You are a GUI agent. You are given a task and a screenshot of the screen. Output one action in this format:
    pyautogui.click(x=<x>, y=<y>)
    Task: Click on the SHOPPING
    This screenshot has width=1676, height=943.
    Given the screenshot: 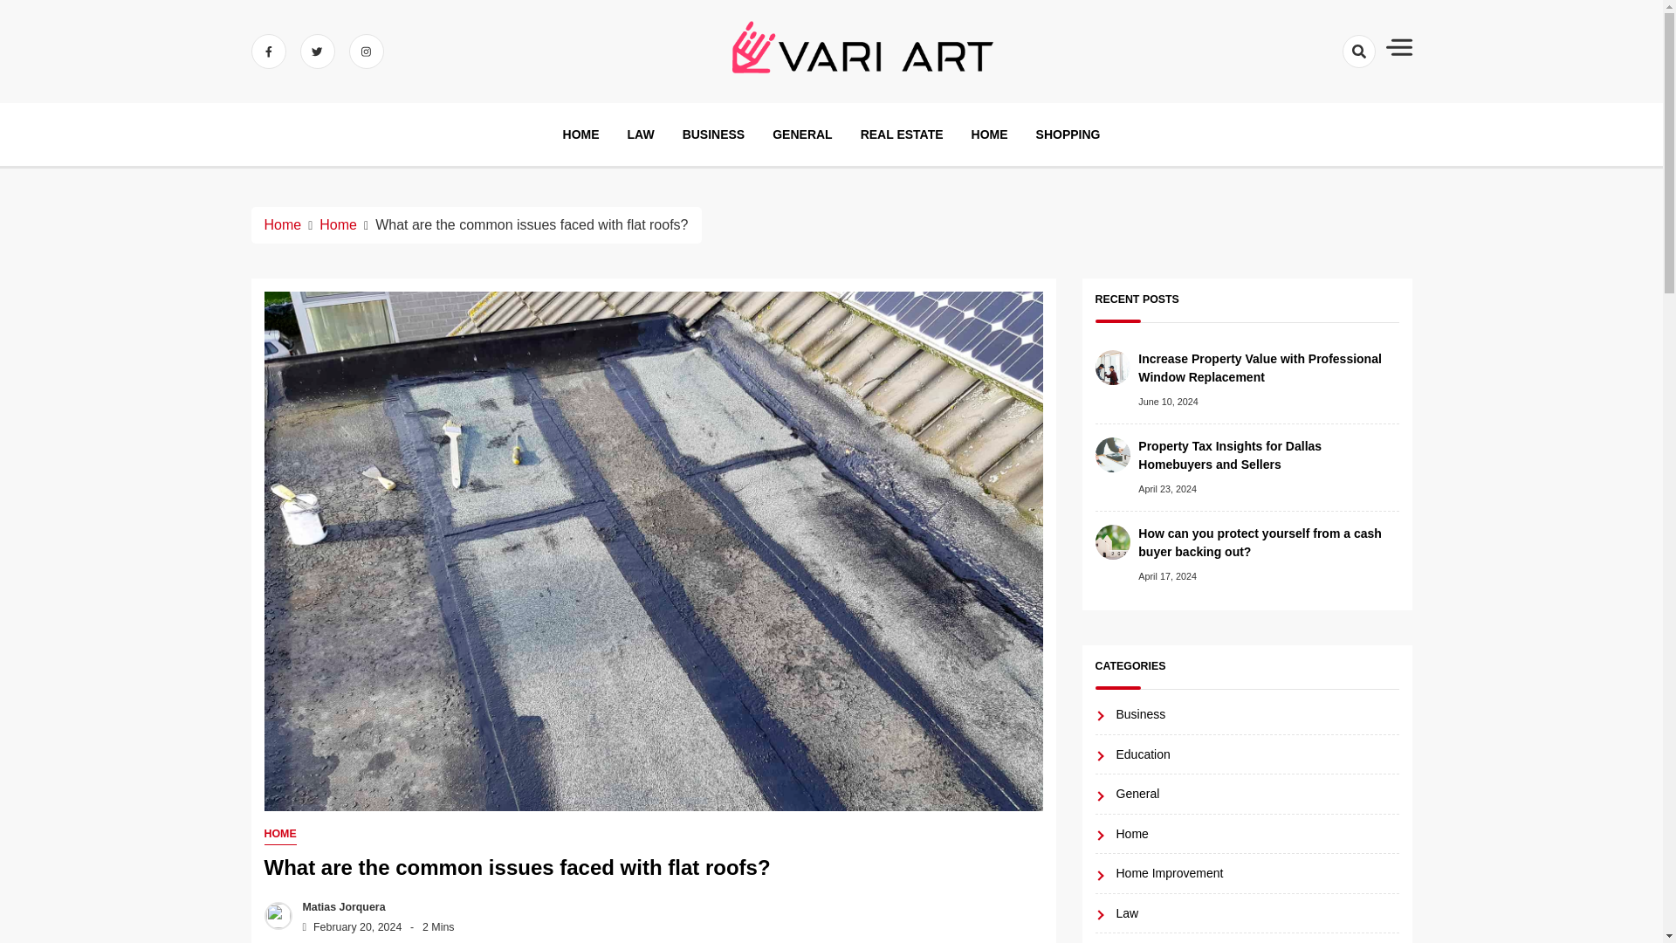 What is the action you would take?
    pyautogui.click(x=1068, y=134)
    